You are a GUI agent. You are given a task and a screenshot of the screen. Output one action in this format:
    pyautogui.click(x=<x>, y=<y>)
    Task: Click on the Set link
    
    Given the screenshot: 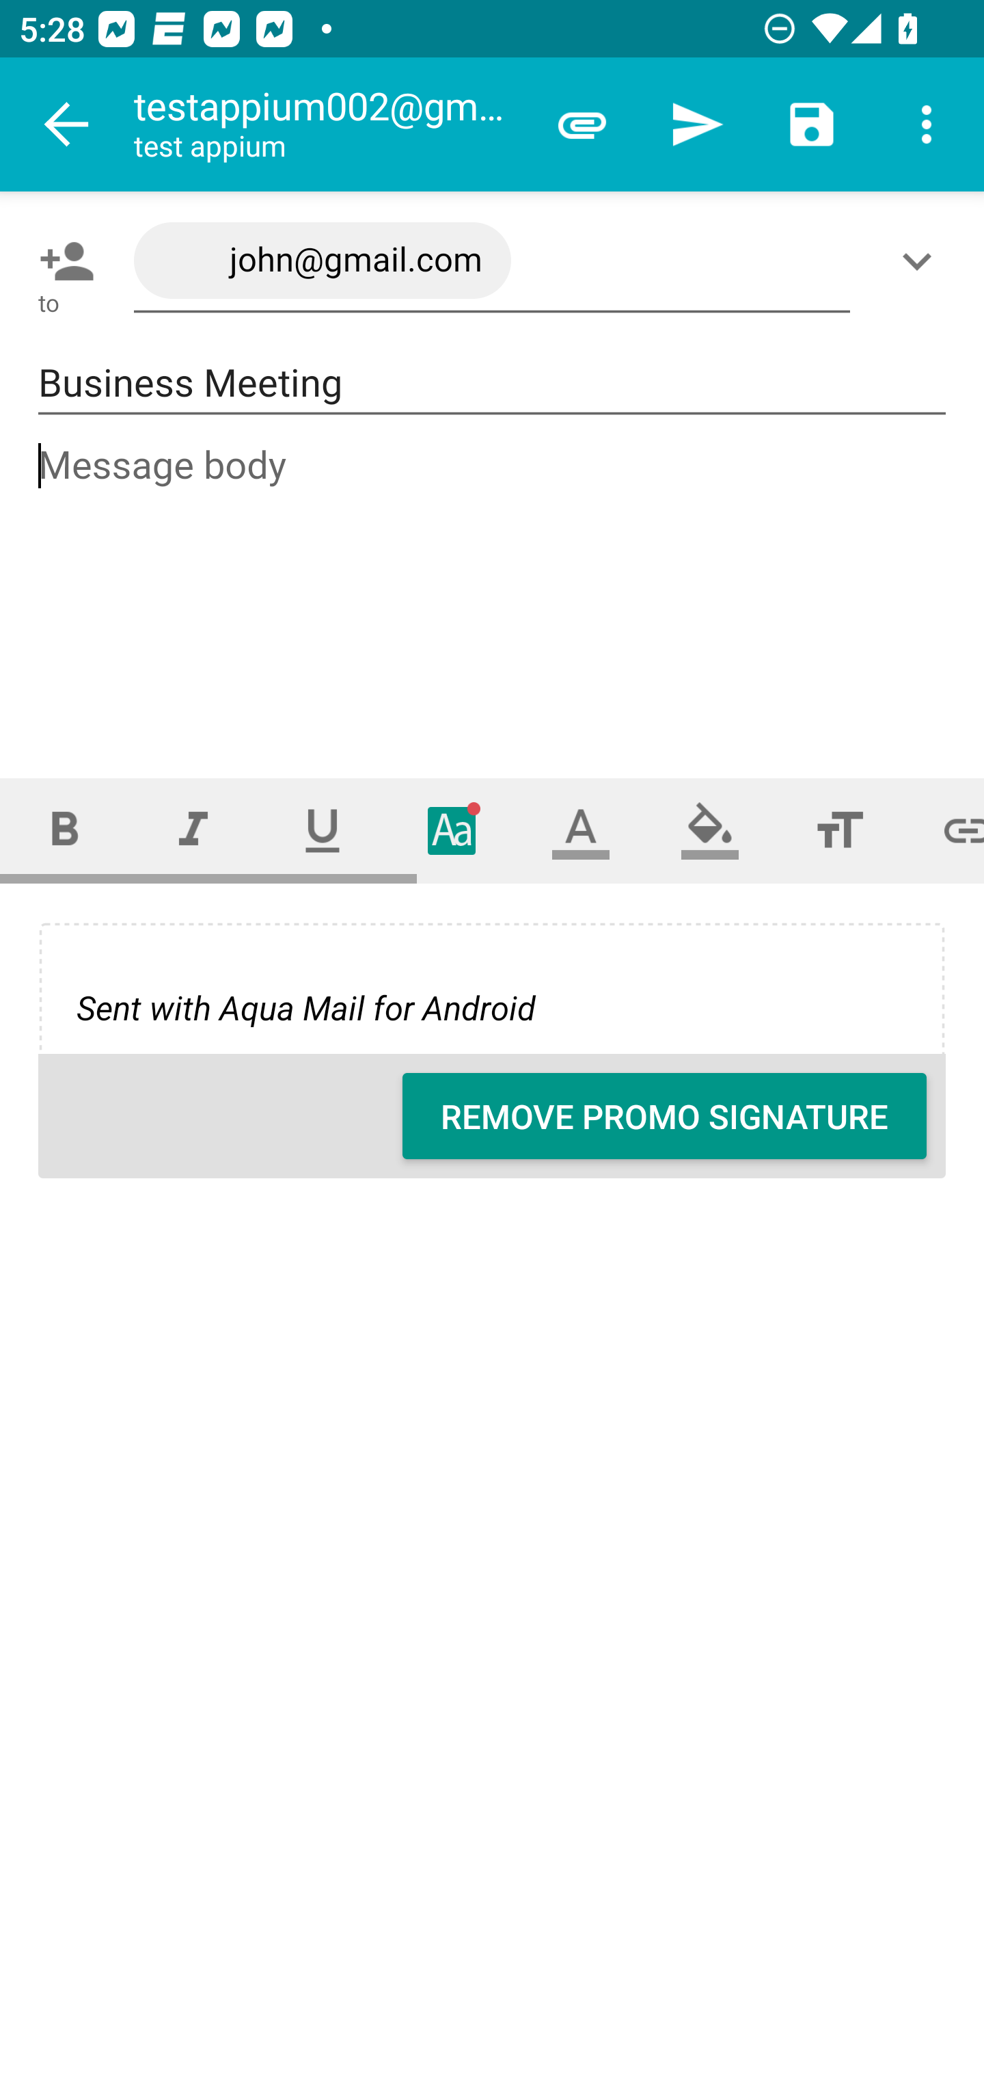 What is the action you would take?
    pyautogui.click(x=944, y=830)
    